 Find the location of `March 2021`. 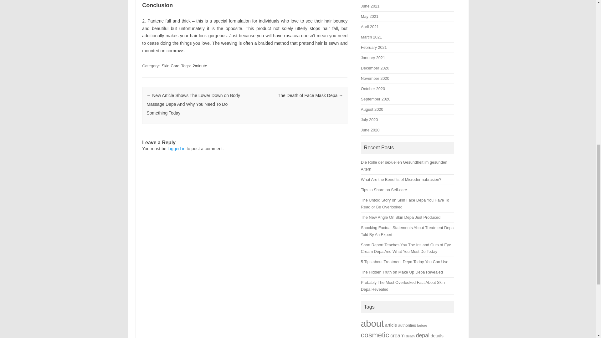

March 2021 is located at coordinates (371, 37).